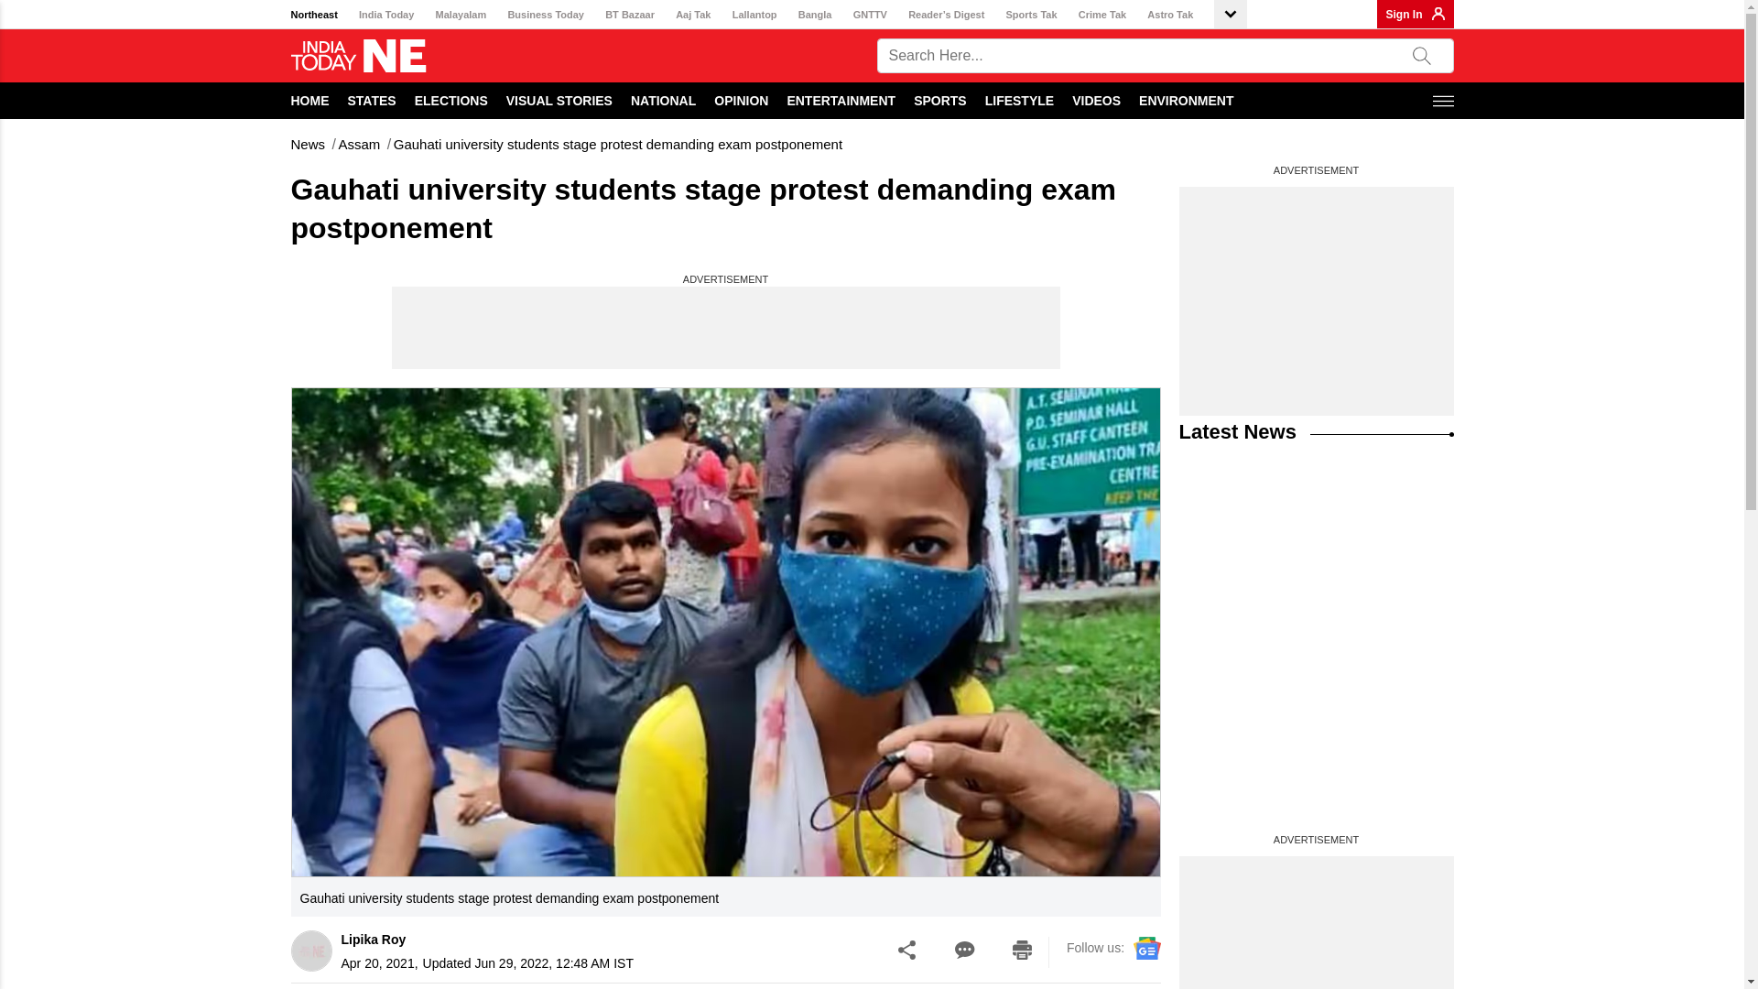 The height and width of the screenshot is (989, 1758). What do you see at coordinates (663, 100) in the screenshot?
I see `NATIONAL` at bounding box center [663, 100].